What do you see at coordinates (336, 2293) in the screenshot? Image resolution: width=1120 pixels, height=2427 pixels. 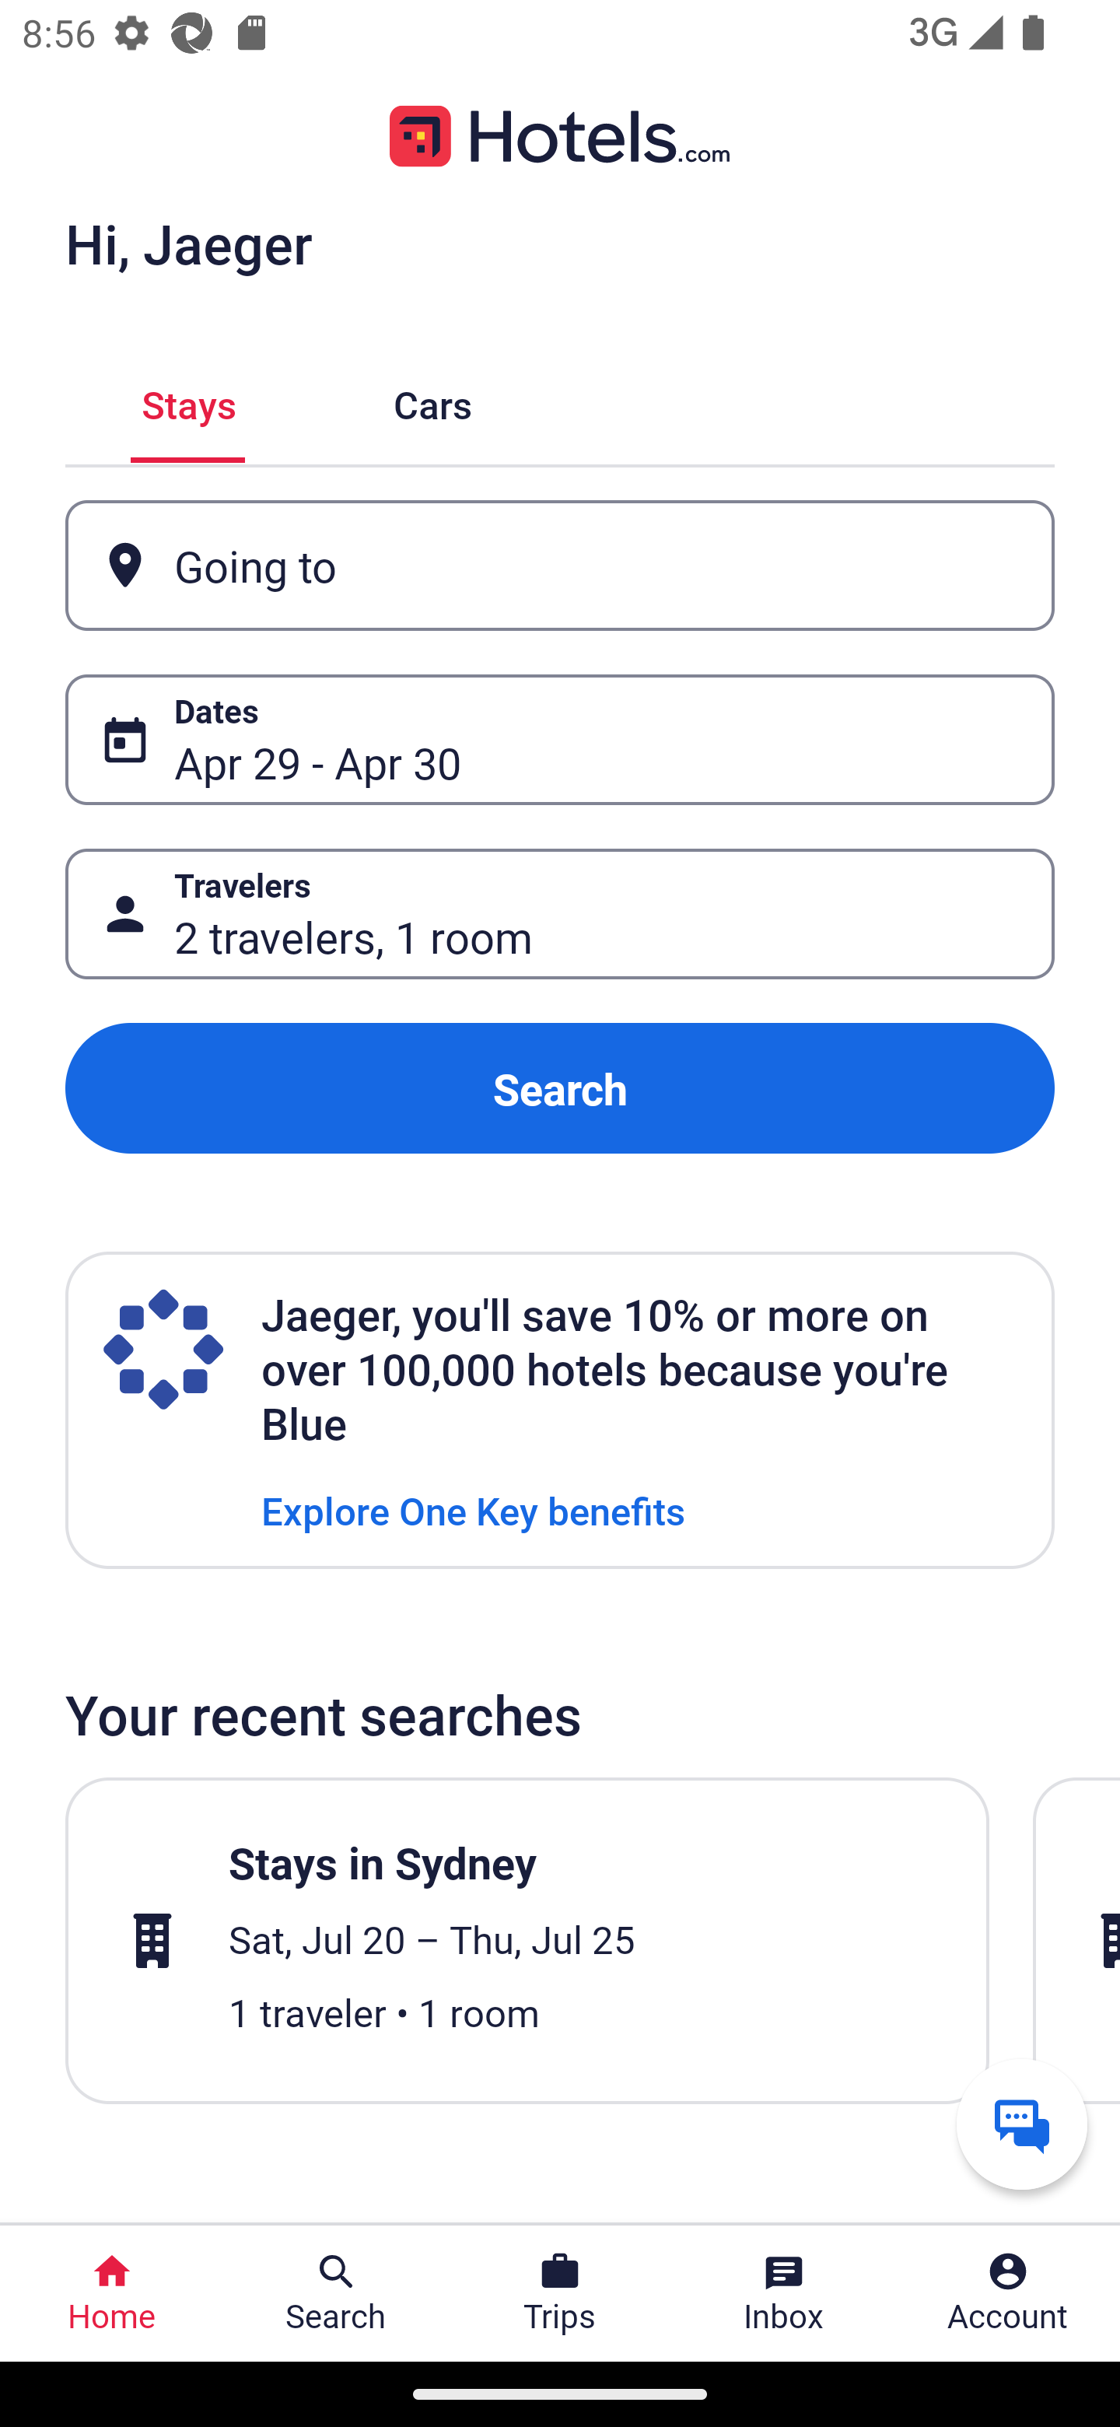 I see `Search Search Button` at bounding box center [336, 2293].